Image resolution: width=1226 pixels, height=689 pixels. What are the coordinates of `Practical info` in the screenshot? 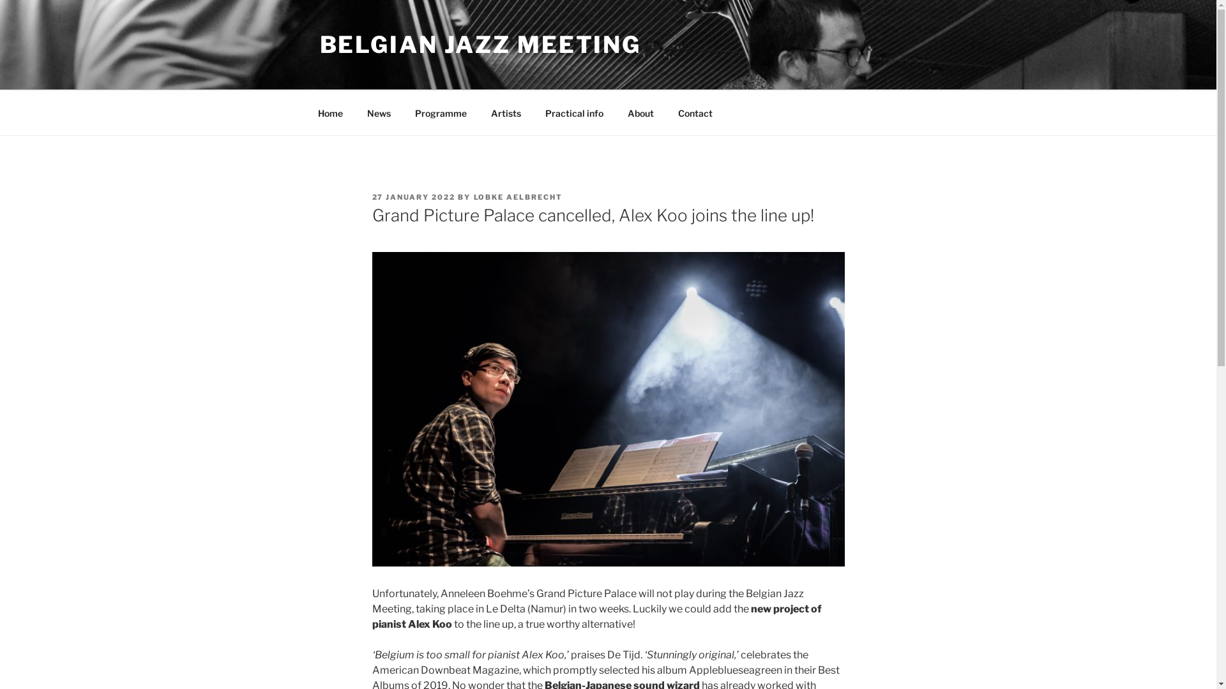 It's located at (574, 112).